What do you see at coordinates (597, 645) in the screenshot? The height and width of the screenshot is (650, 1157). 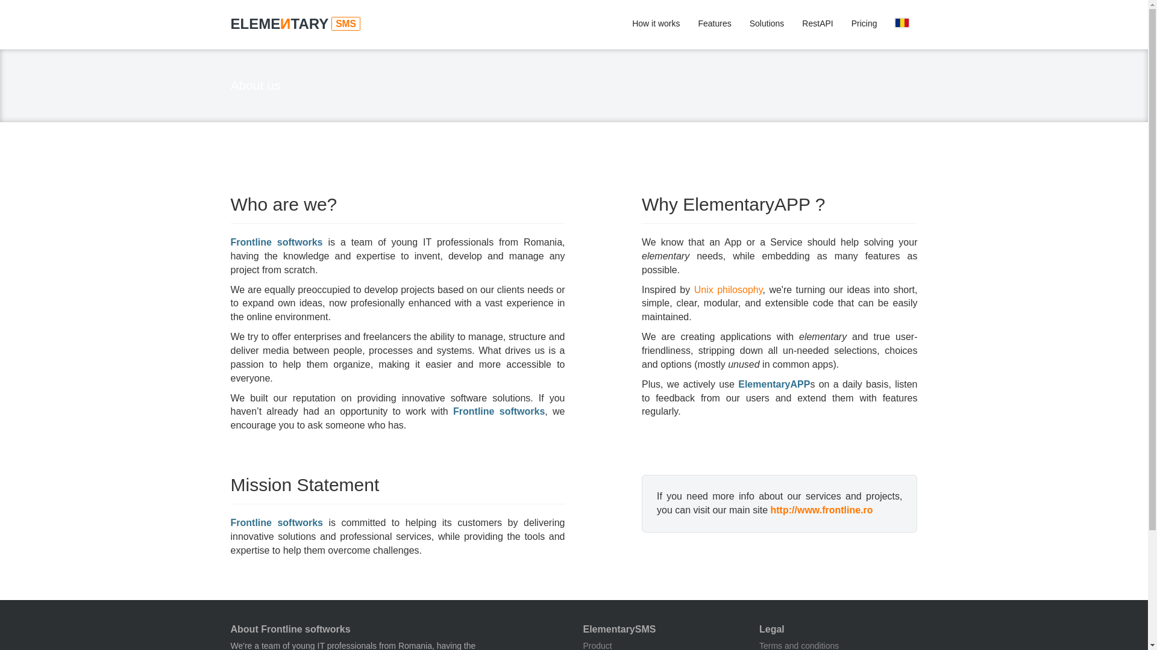 I see `Product` at bounding box center [597, 645].